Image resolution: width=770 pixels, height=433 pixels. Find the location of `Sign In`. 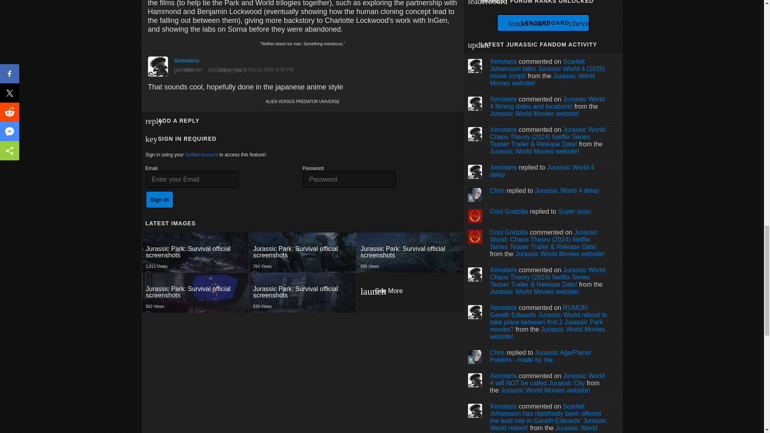

Sign In is located at coordinates (302, 292).